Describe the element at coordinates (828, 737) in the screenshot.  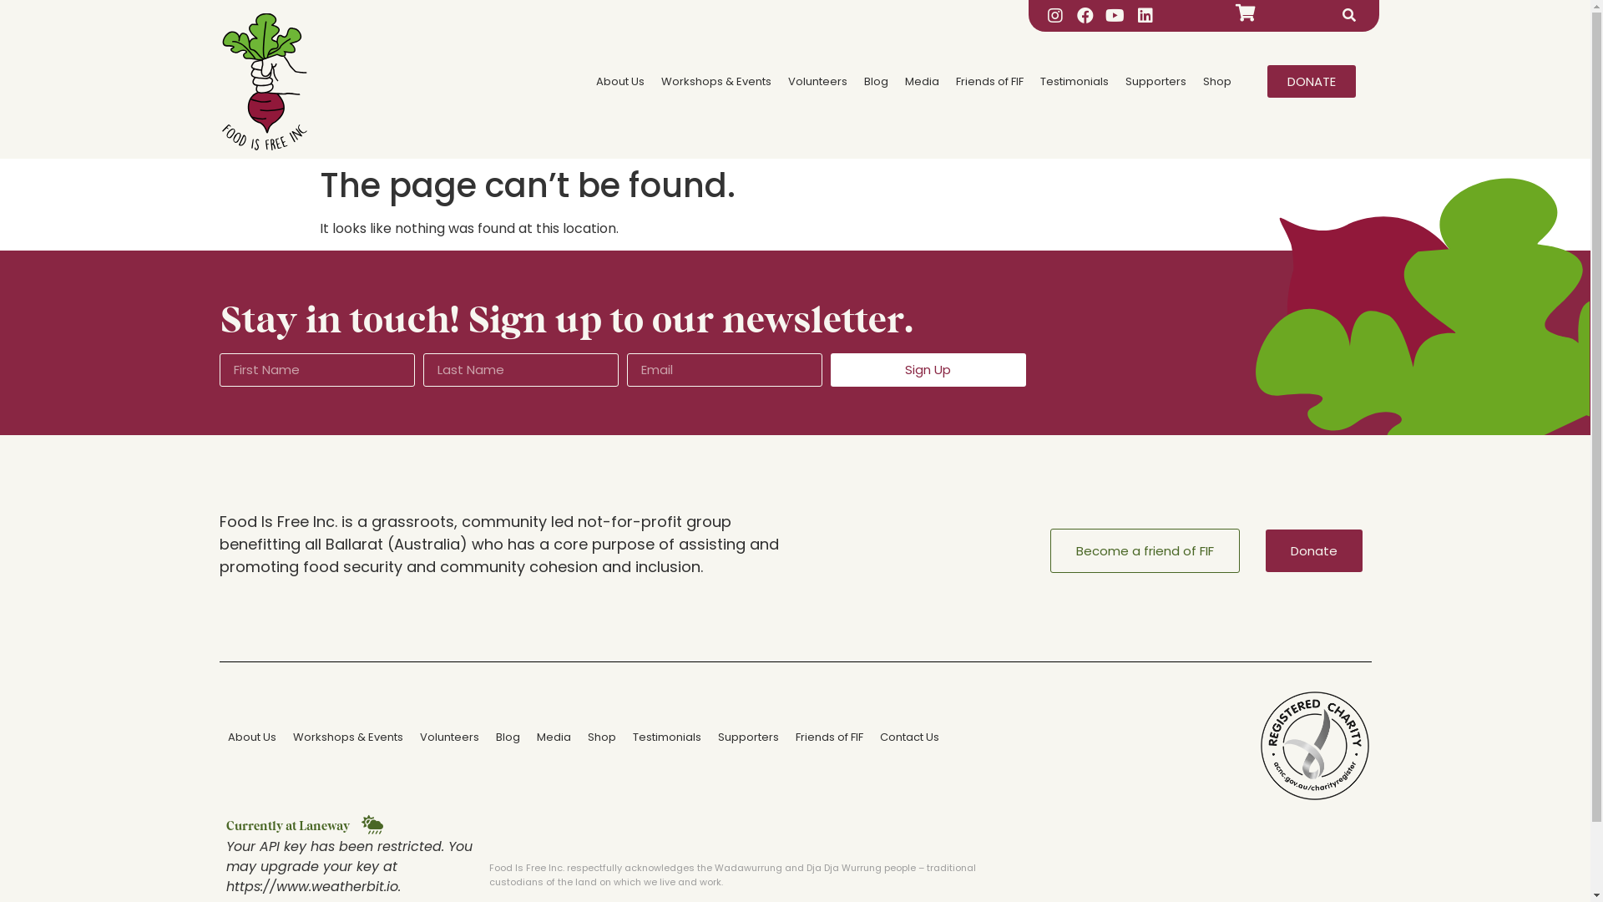
I see `Friends of FIF` at that location.